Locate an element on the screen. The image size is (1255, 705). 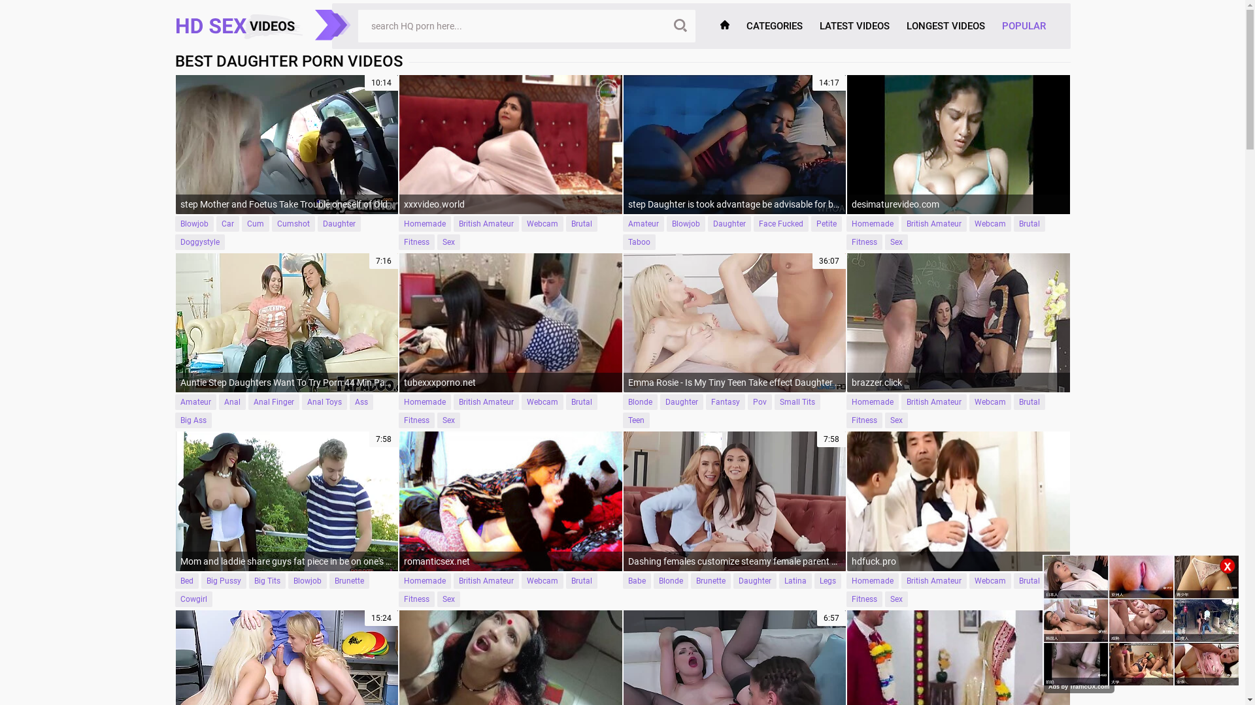
Big Ass is located at coordinates (193, 420).